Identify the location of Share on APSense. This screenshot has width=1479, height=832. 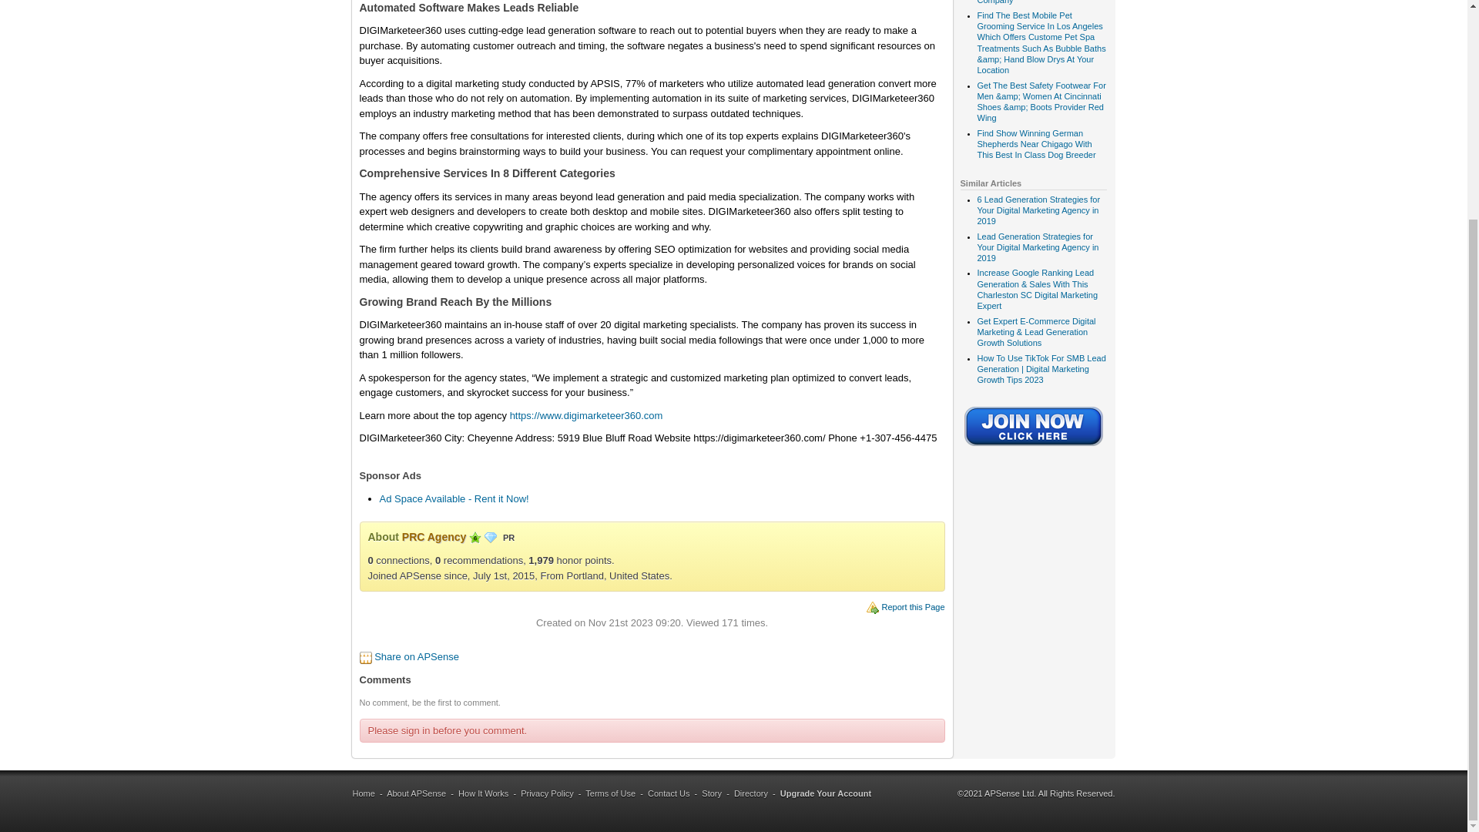
(416, 656).